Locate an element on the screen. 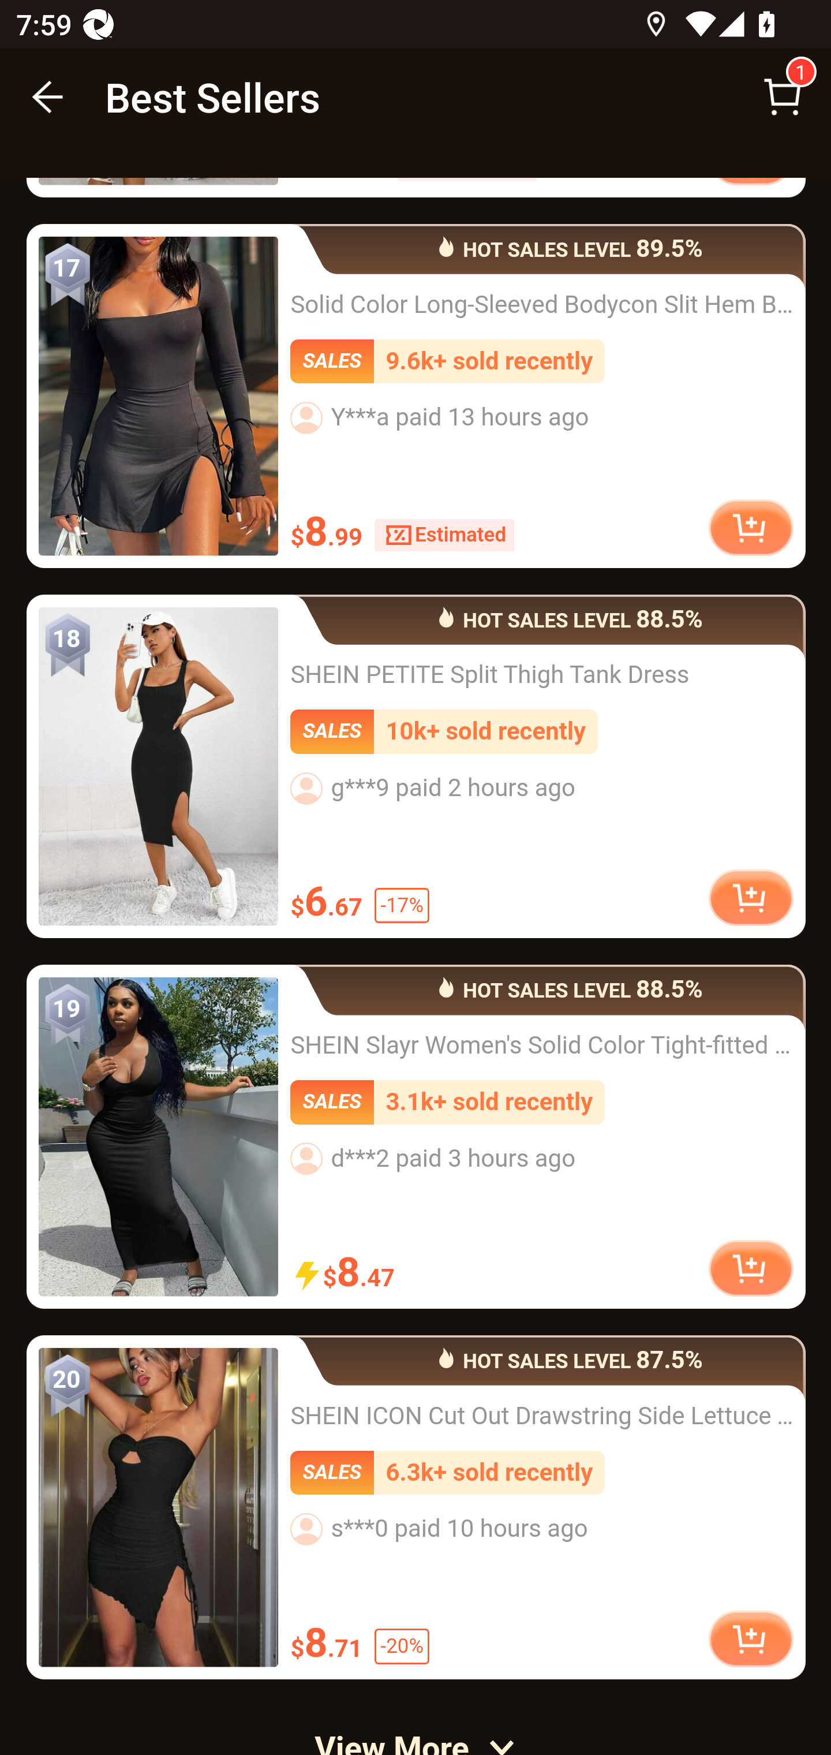  add to cart is located at coordinates (750, 528).